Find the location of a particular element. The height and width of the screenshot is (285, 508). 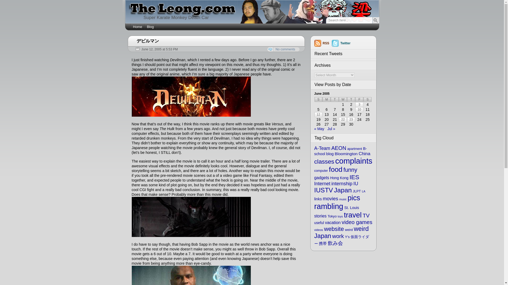

Sunday is located at coordinates (318, 99).